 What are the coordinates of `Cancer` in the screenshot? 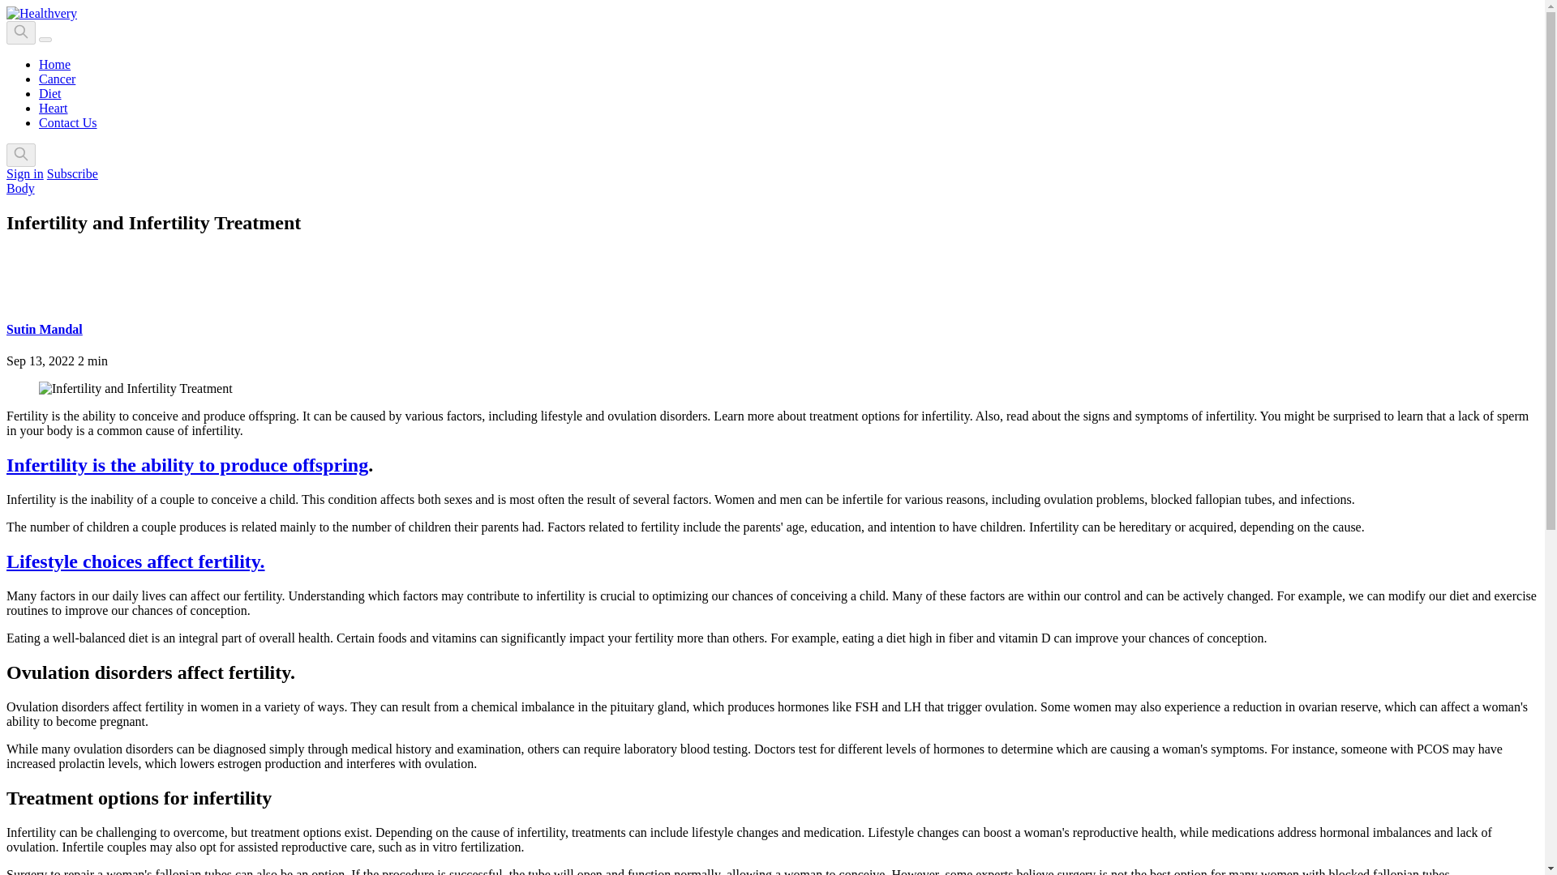 It's located at (57, 78).